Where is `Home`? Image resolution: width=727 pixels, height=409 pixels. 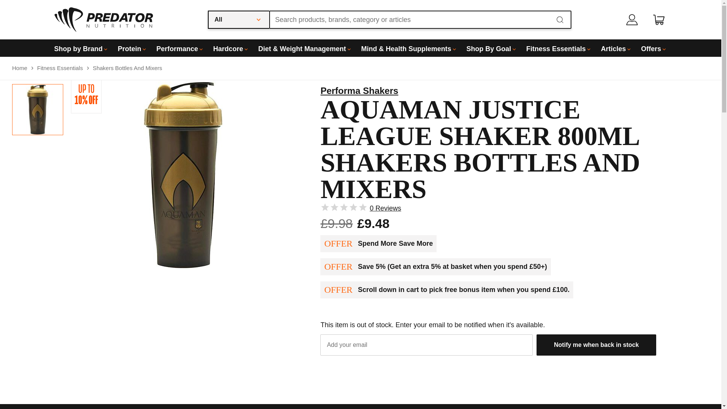 Home is located at coordinates (20, 68).